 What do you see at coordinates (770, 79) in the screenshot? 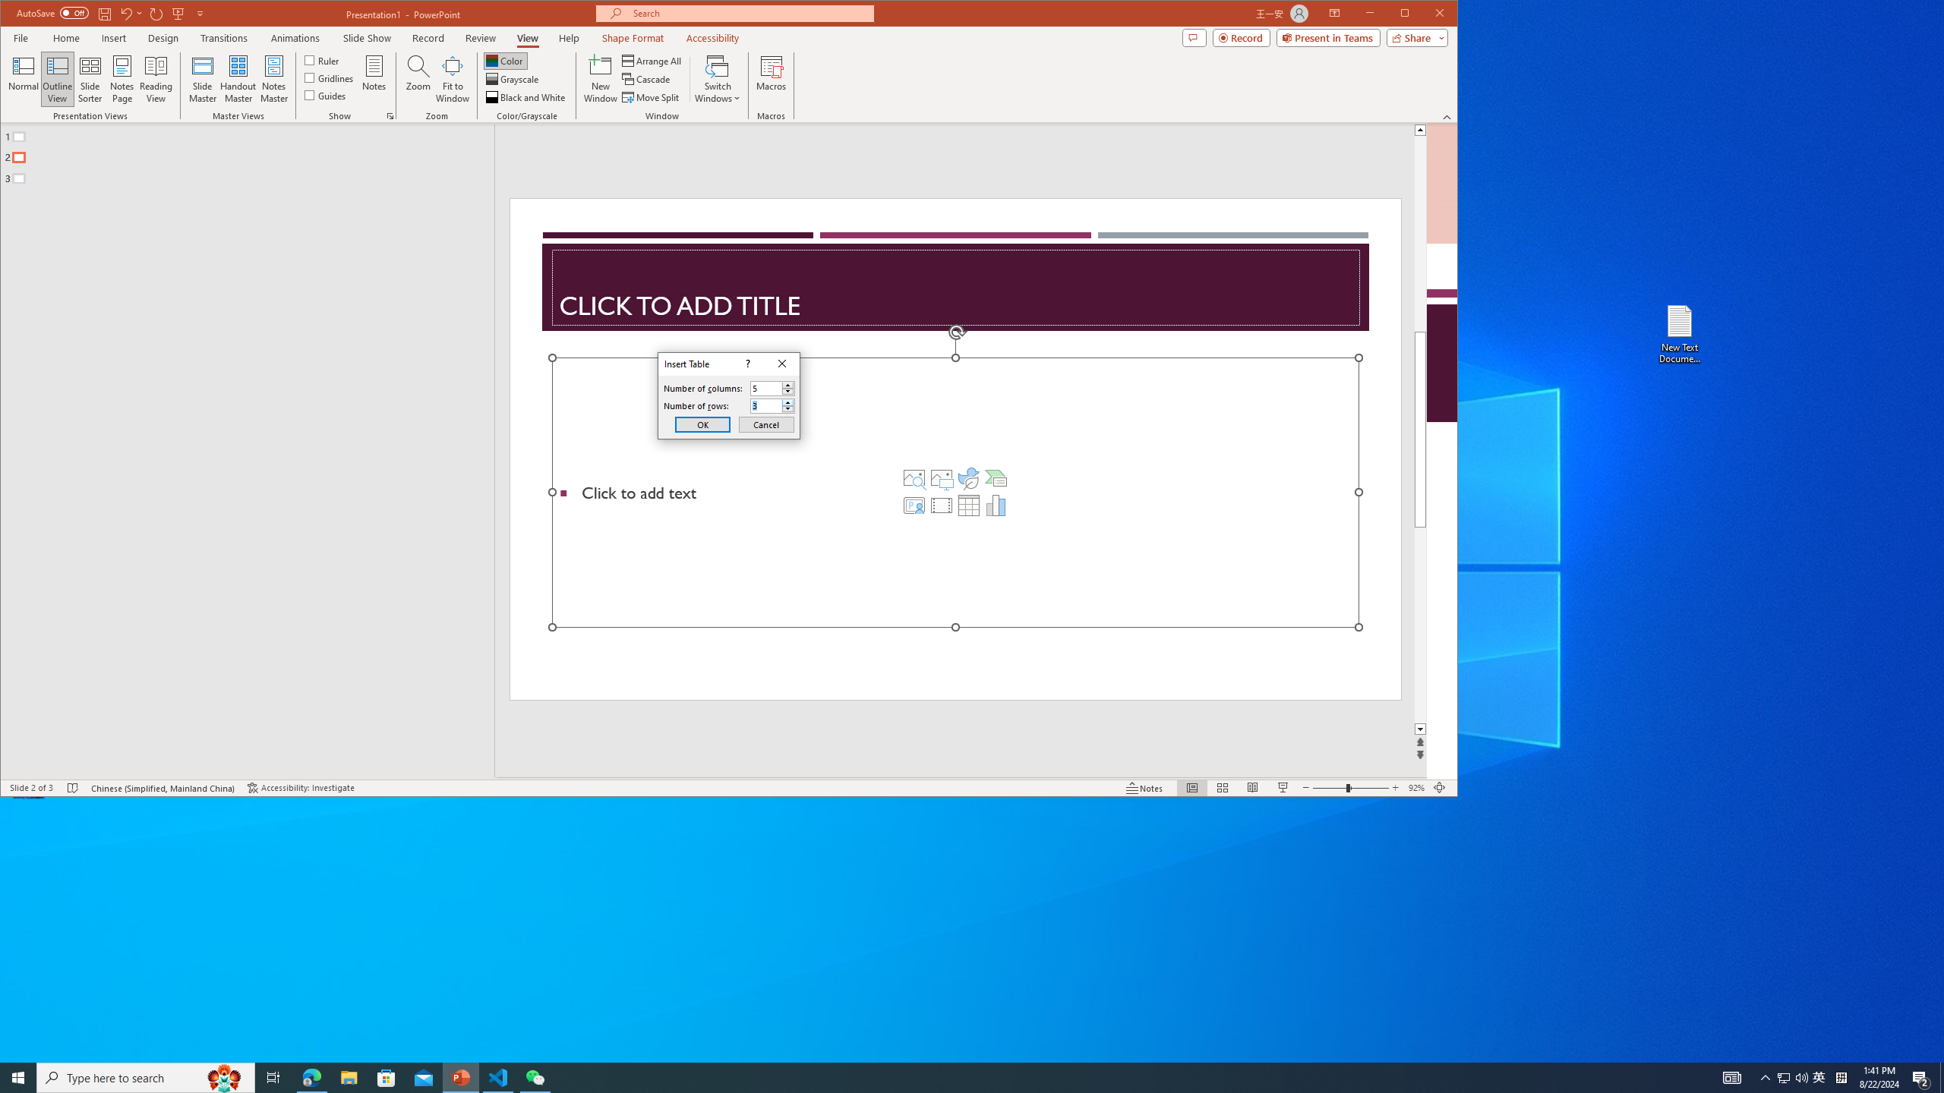
I see `Macros` at bounding box center [770, 79].